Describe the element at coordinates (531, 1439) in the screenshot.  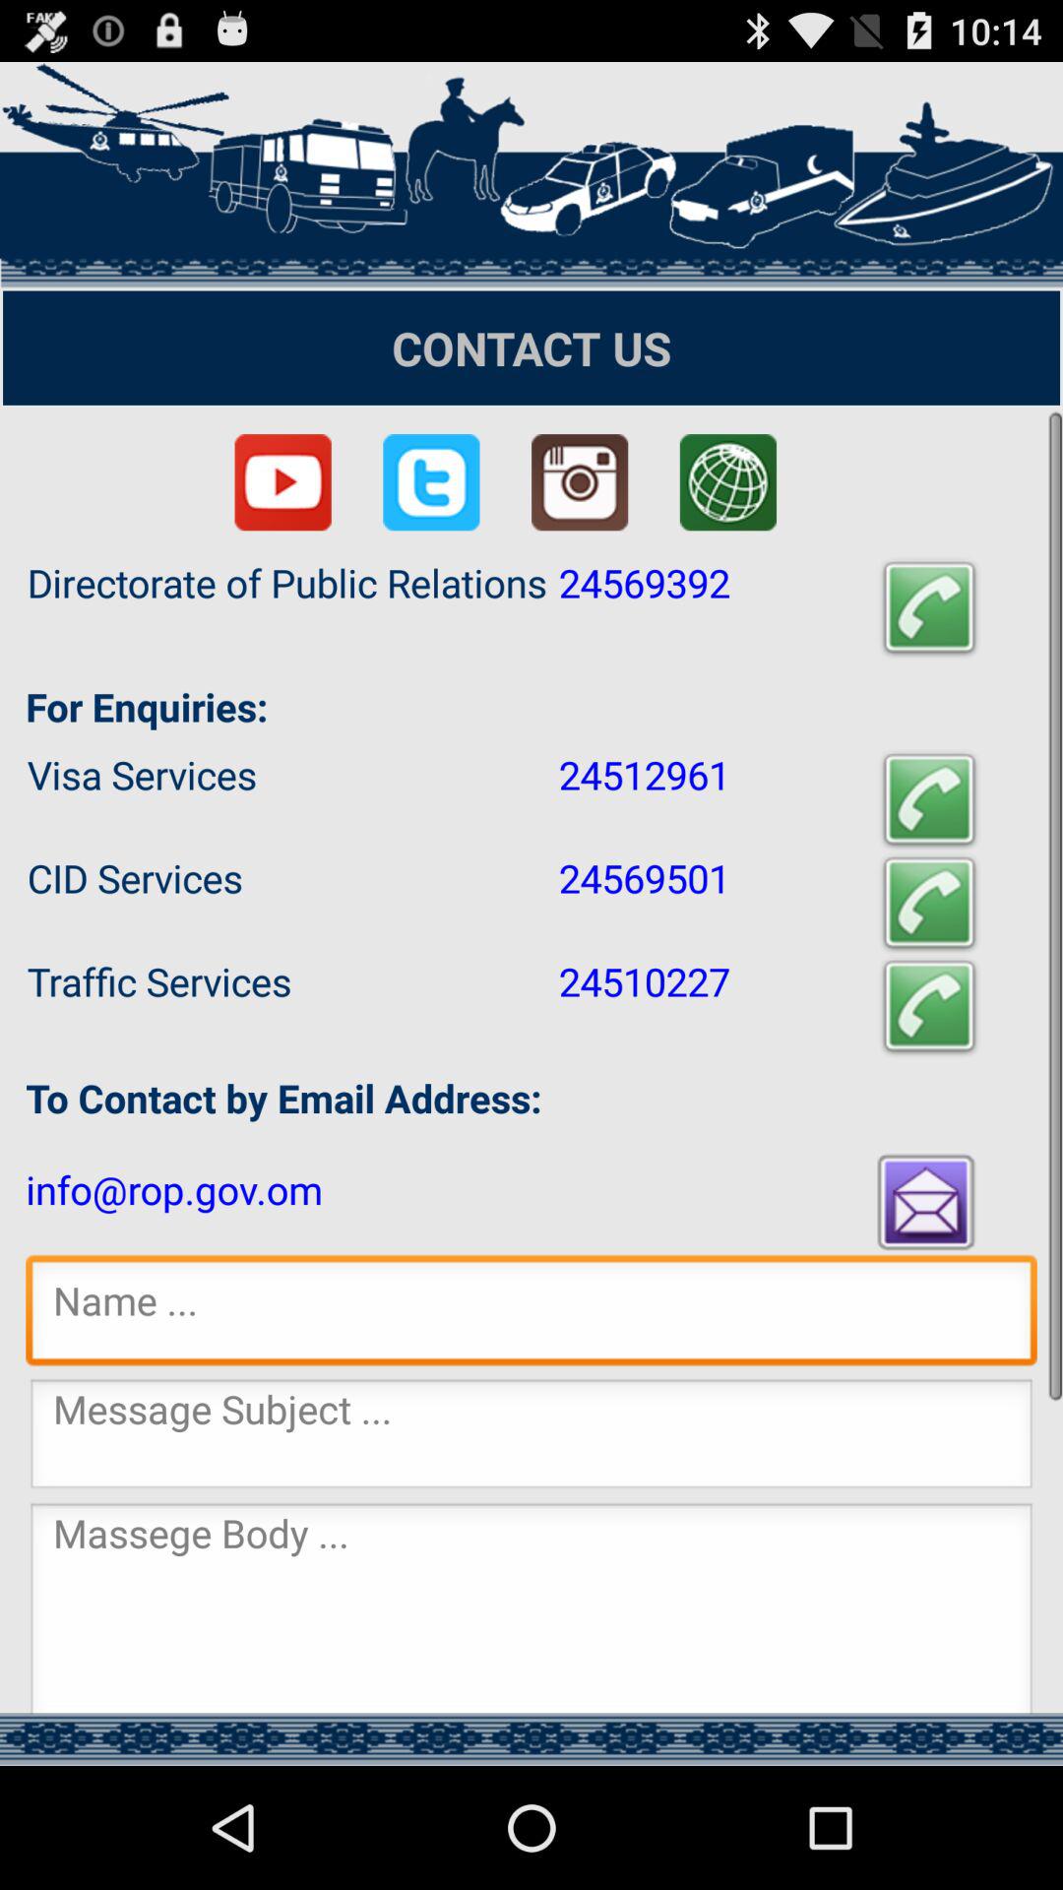
I see `input message subject` at that location.